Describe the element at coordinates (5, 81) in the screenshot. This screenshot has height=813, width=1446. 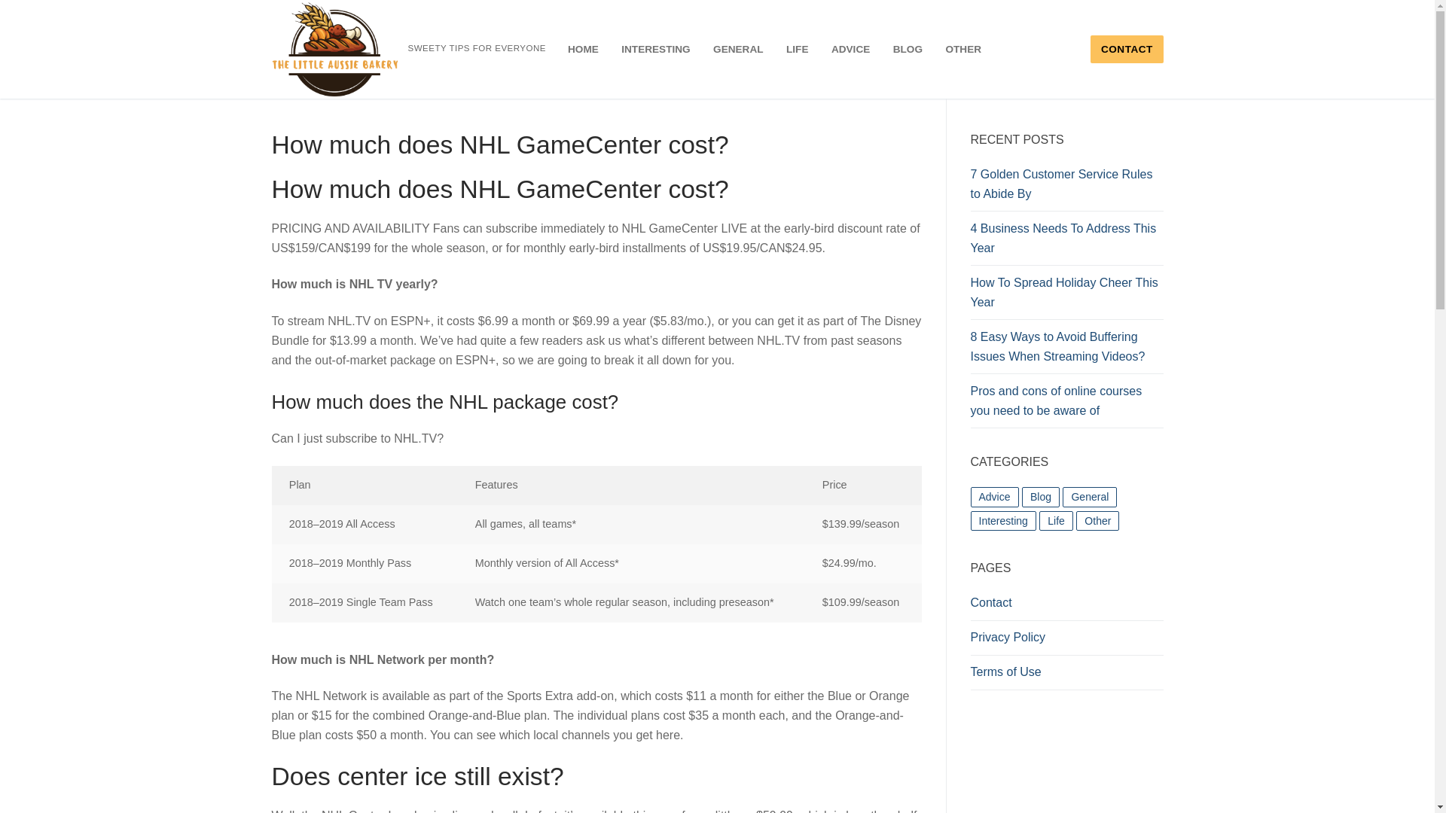
I see `Facebook` at that location.